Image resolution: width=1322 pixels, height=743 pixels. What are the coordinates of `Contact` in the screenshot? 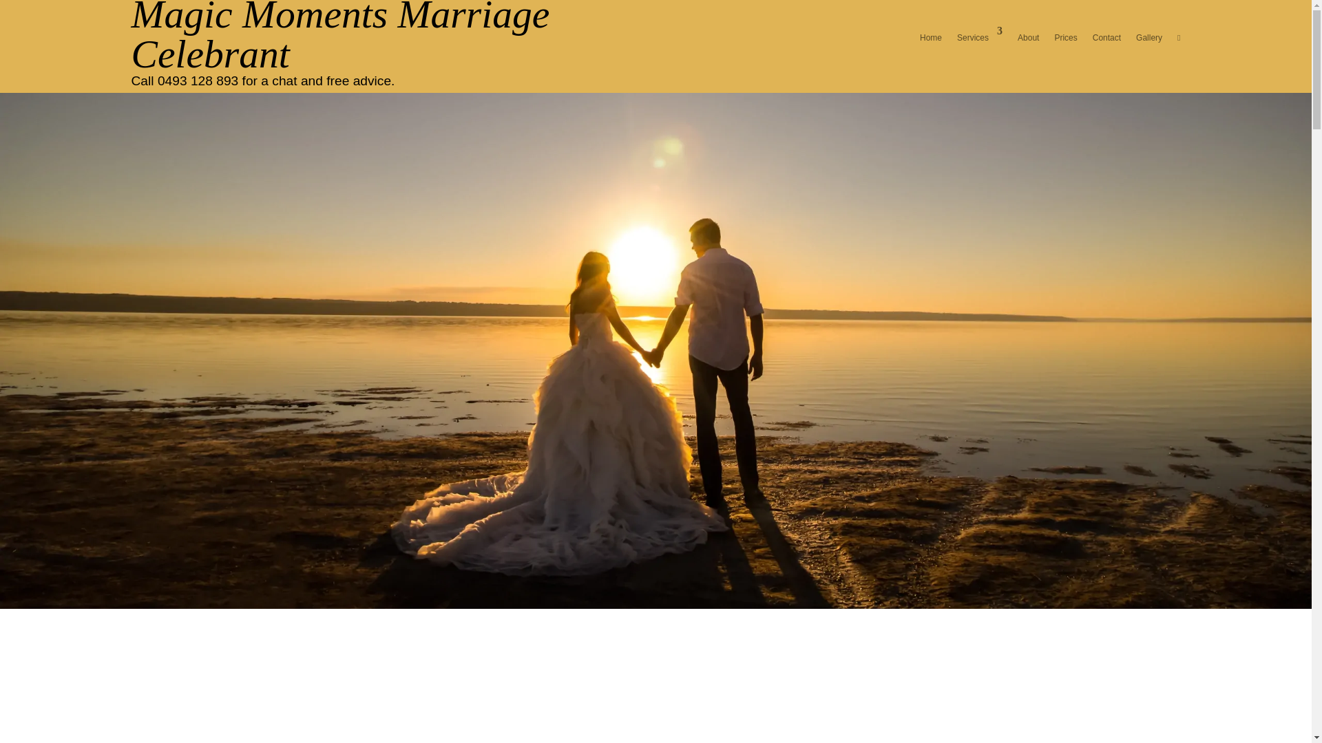 It's located at (1107, 37).